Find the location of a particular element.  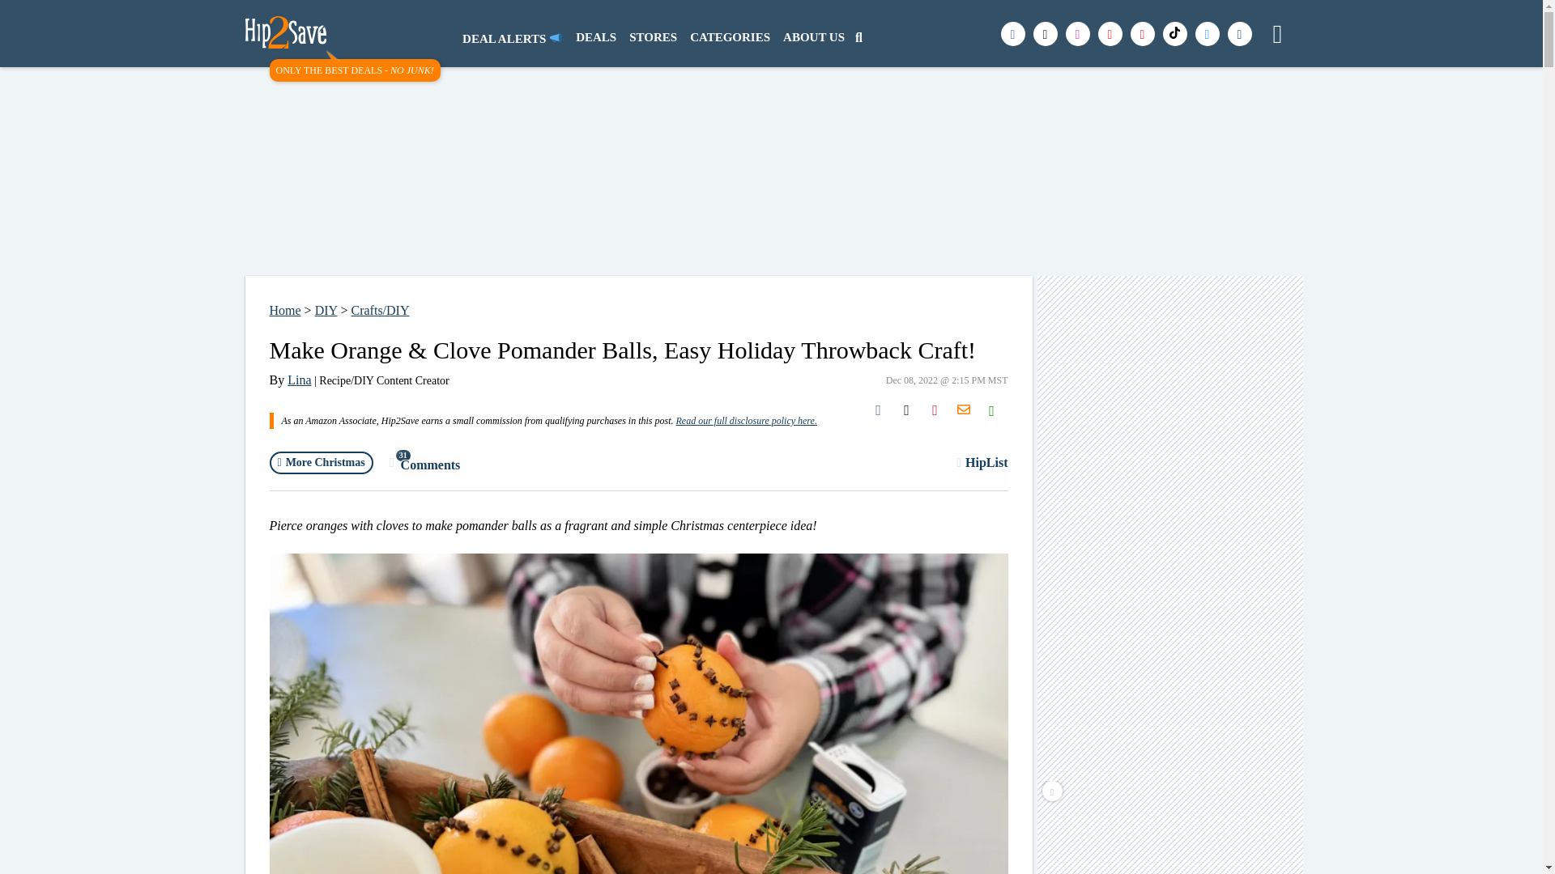

DIY is located at coordinates (326, 310).